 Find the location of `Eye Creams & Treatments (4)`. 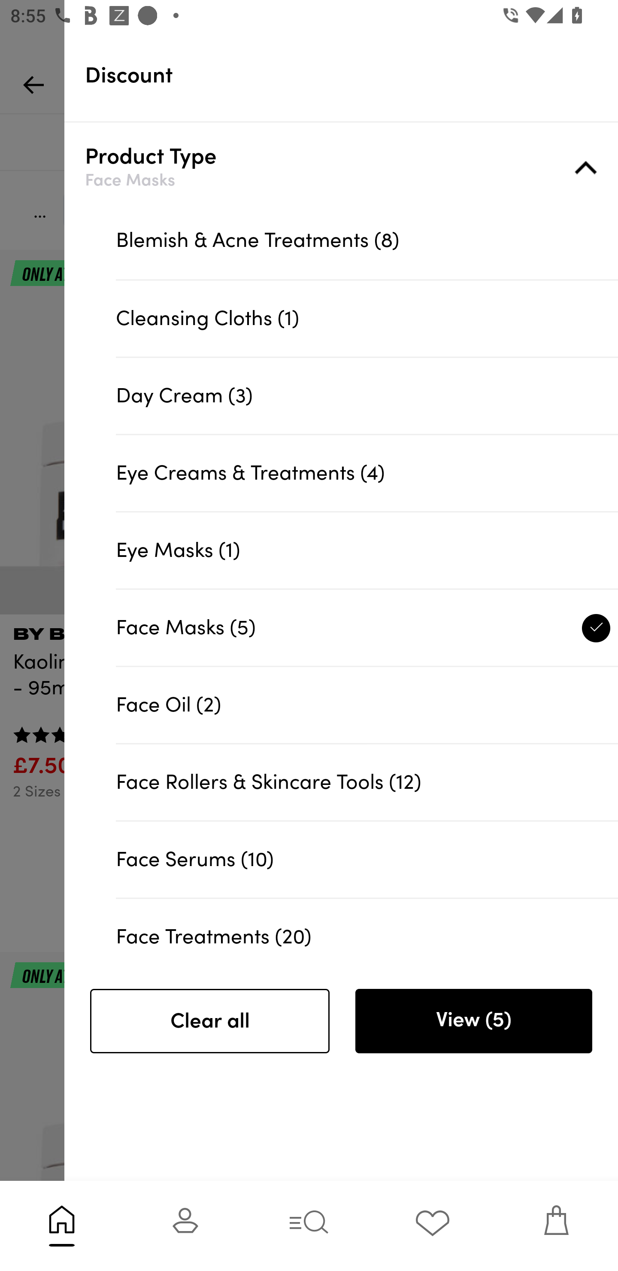

Eye Creams & Treatments (4) is located at coordinates (367, 472).